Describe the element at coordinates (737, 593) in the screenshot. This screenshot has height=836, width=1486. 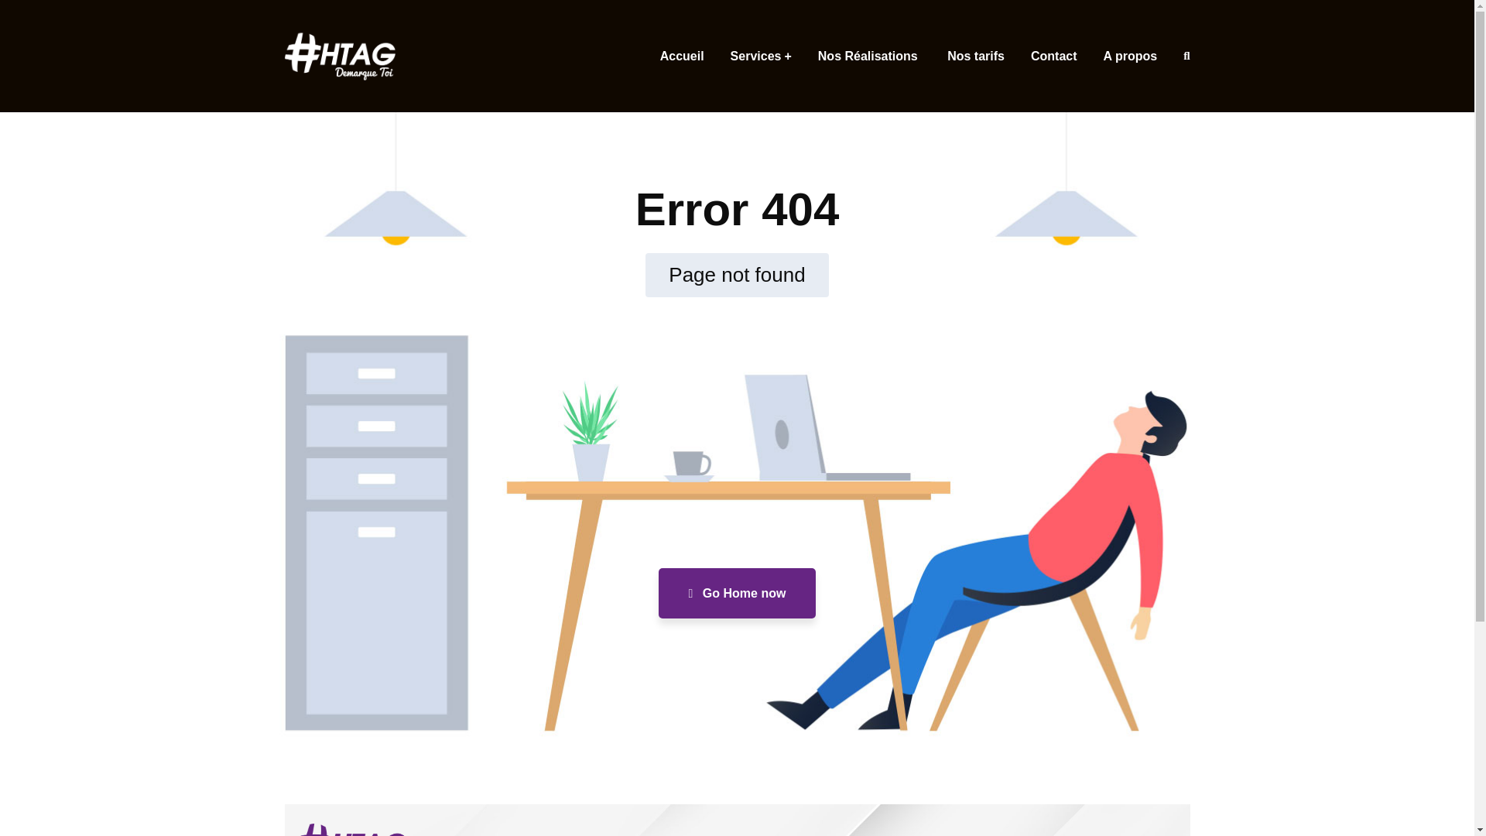
I see `Go Home now` at that location.